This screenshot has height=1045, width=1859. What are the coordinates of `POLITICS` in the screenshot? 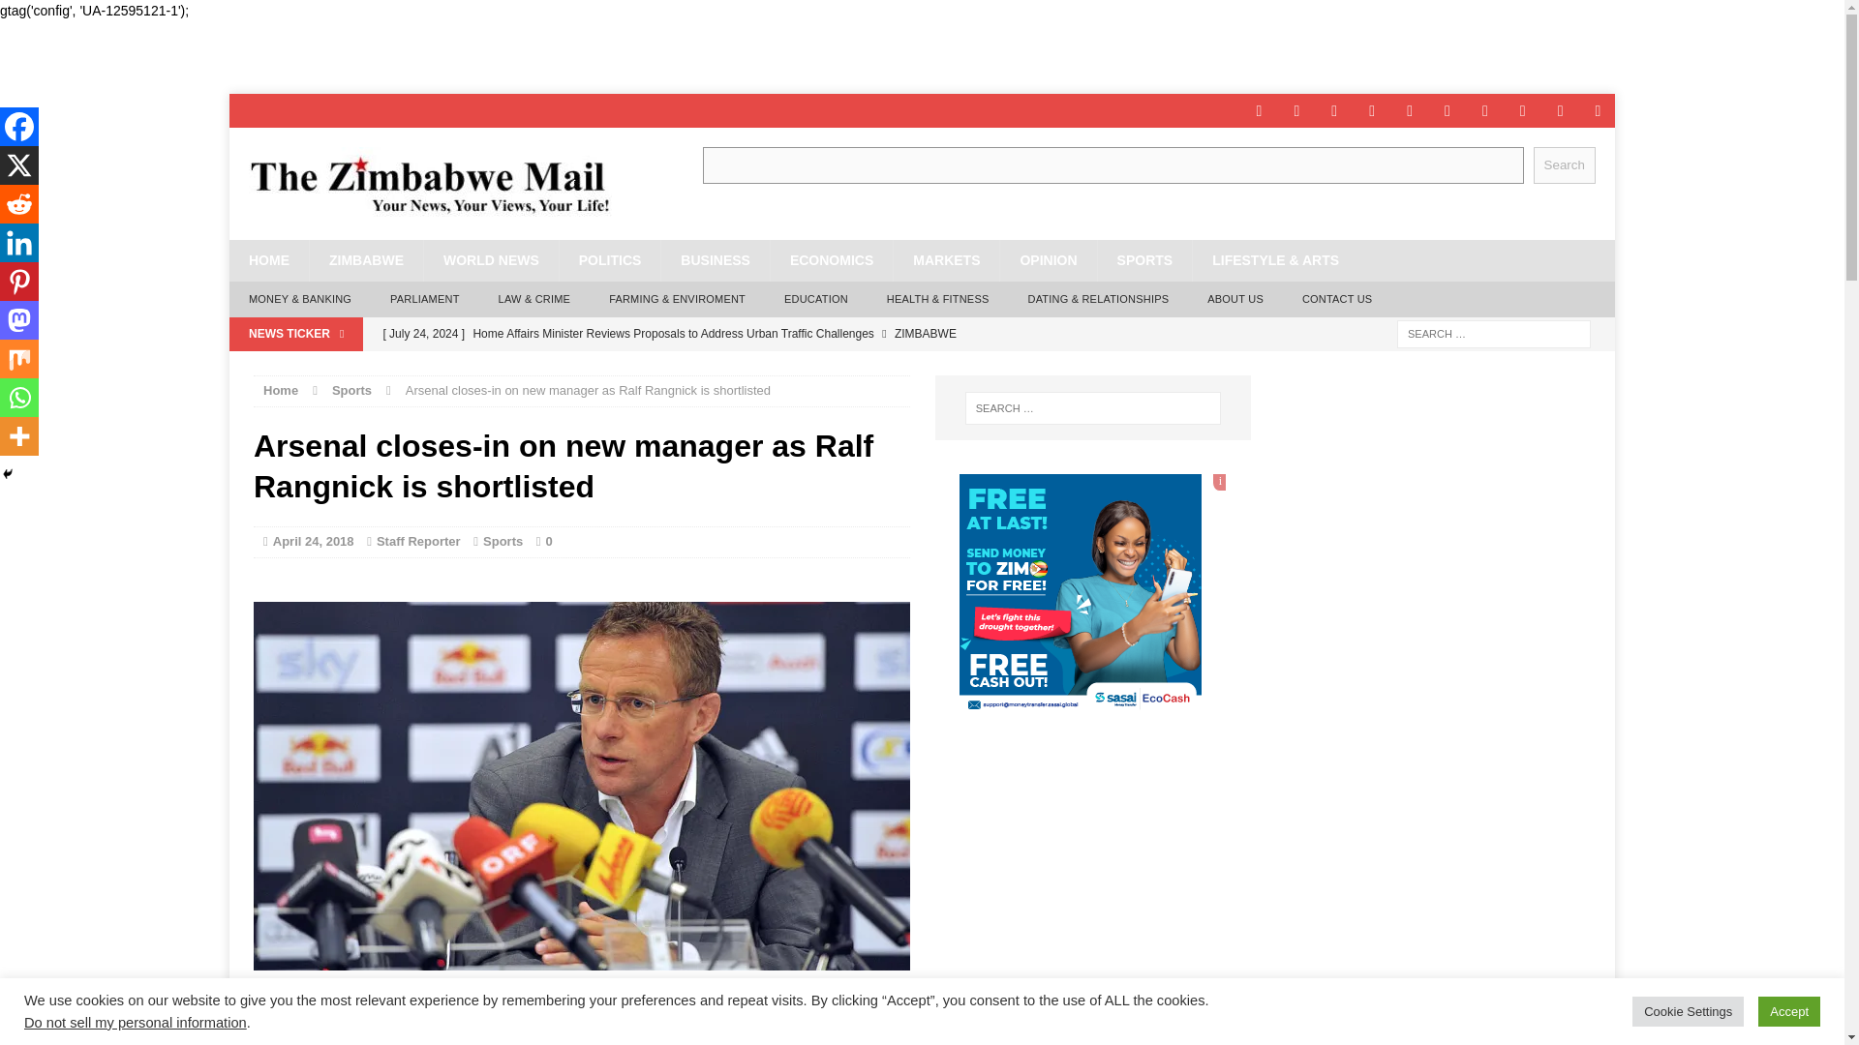 It's located at (610, 260).